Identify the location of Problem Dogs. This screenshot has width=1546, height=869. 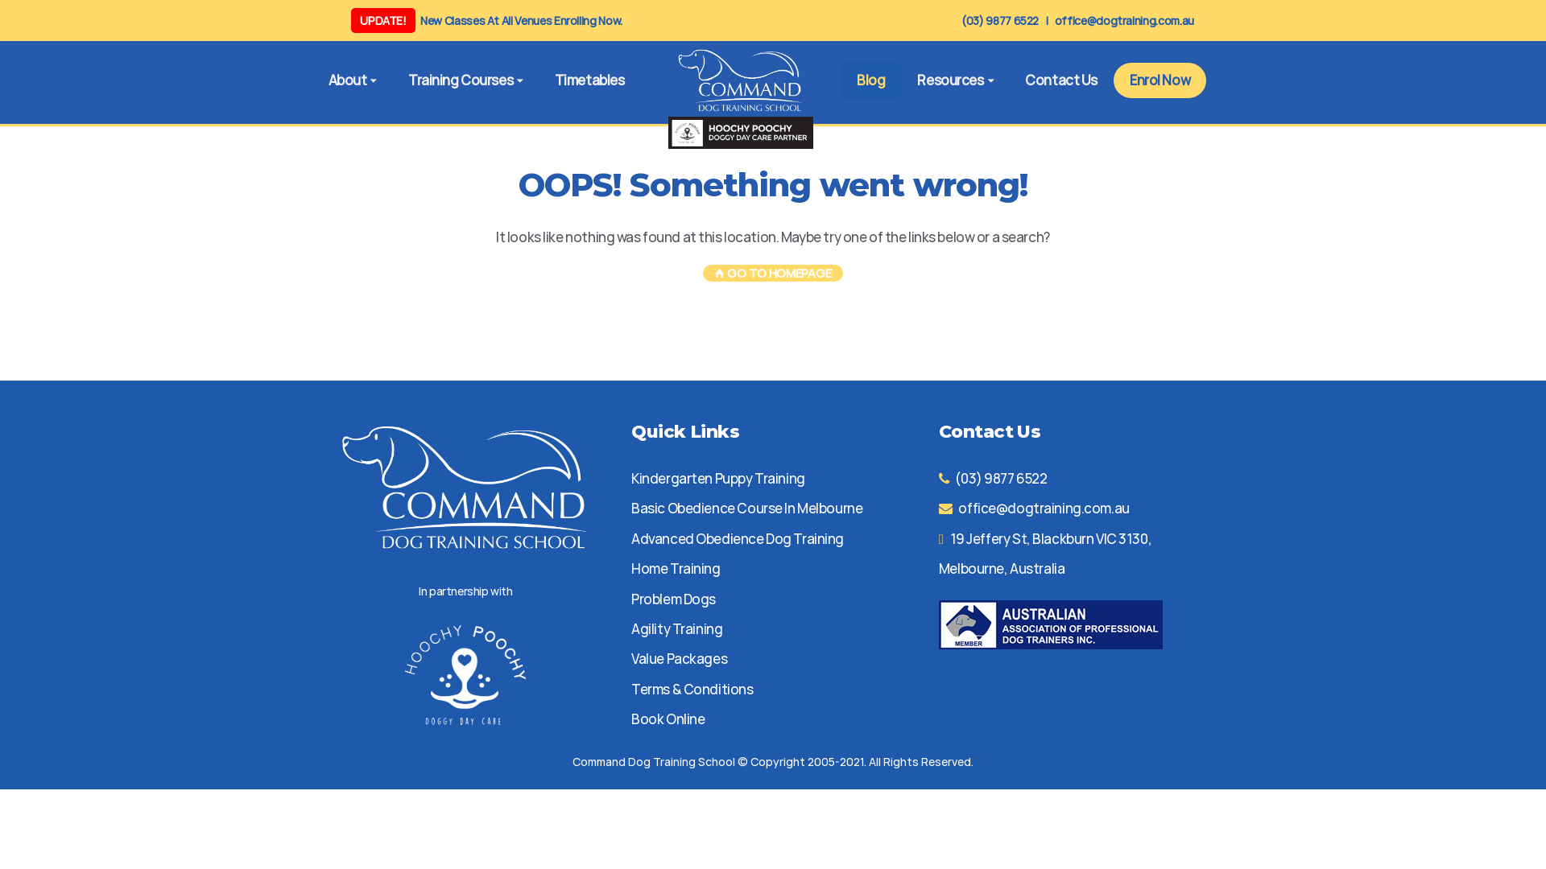
(673, 599).